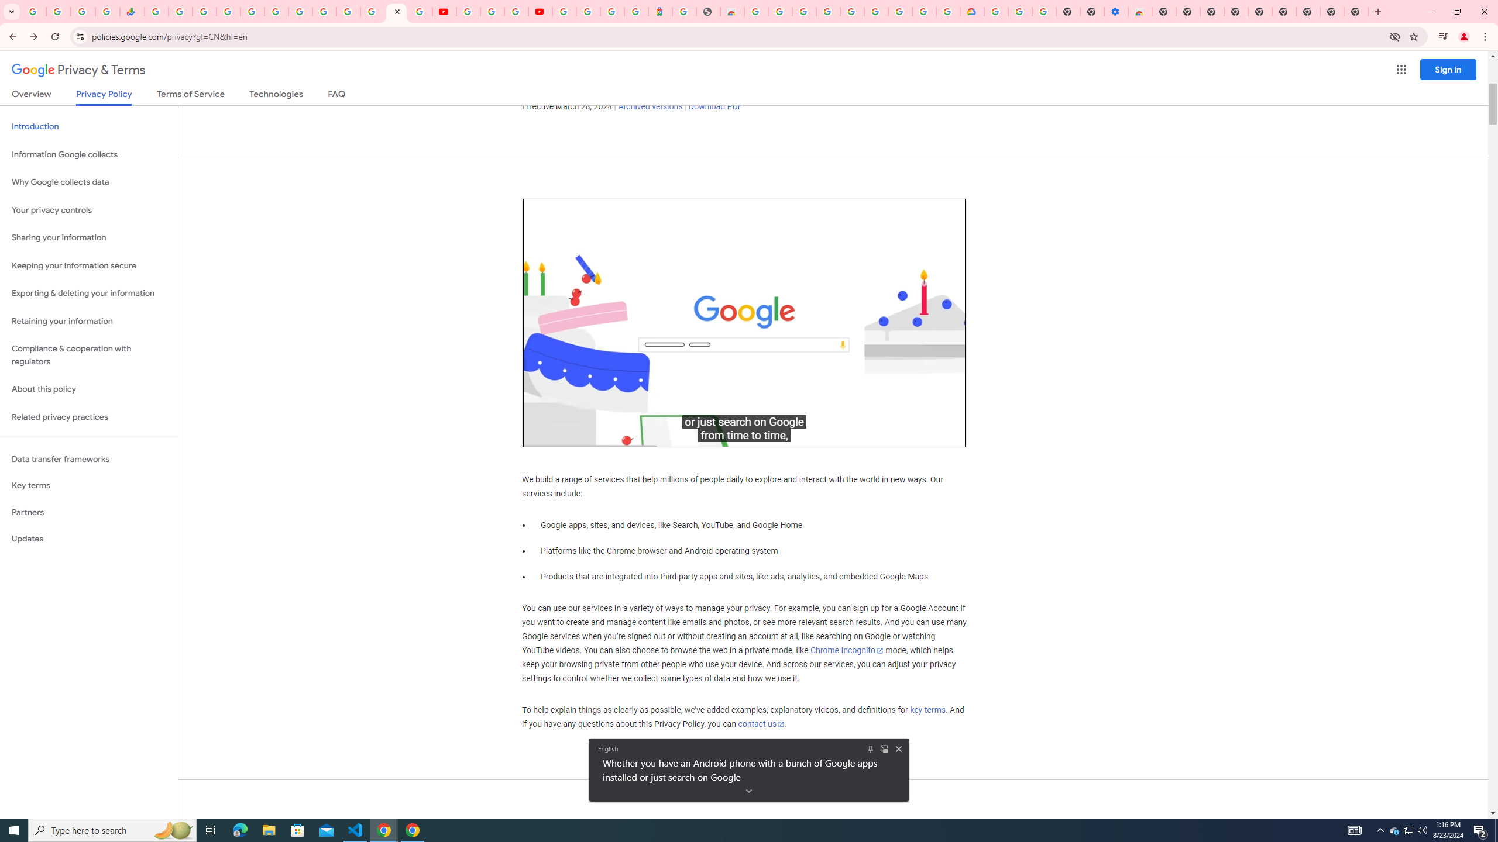  What do you see at coordinates (420, 12) in the screenshot?
I see `Privacy Checkup` at bounding box center [420, 12].